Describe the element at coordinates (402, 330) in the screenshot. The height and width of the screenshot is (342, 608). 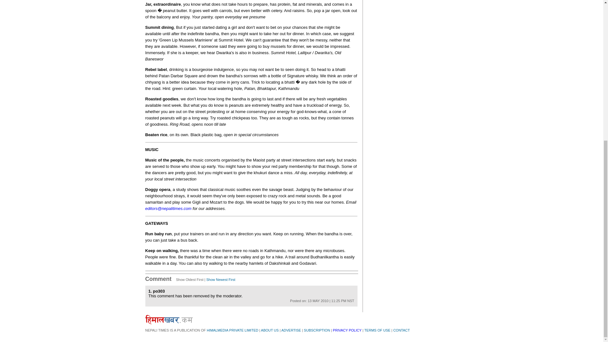
I see `CONTACT` at that location.